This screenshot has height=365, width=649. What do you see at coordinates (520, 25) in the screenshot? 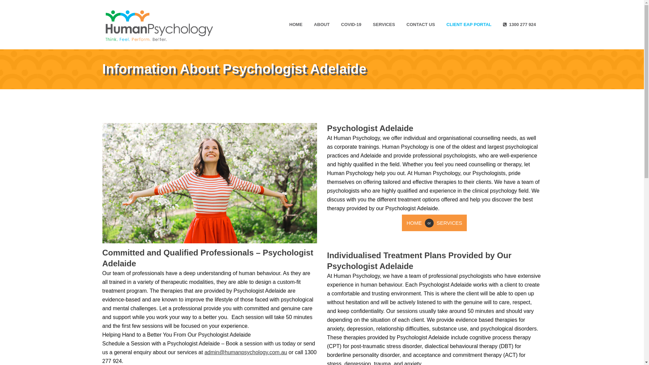
I see `1300 277 924` at bounding box center [520, 25].